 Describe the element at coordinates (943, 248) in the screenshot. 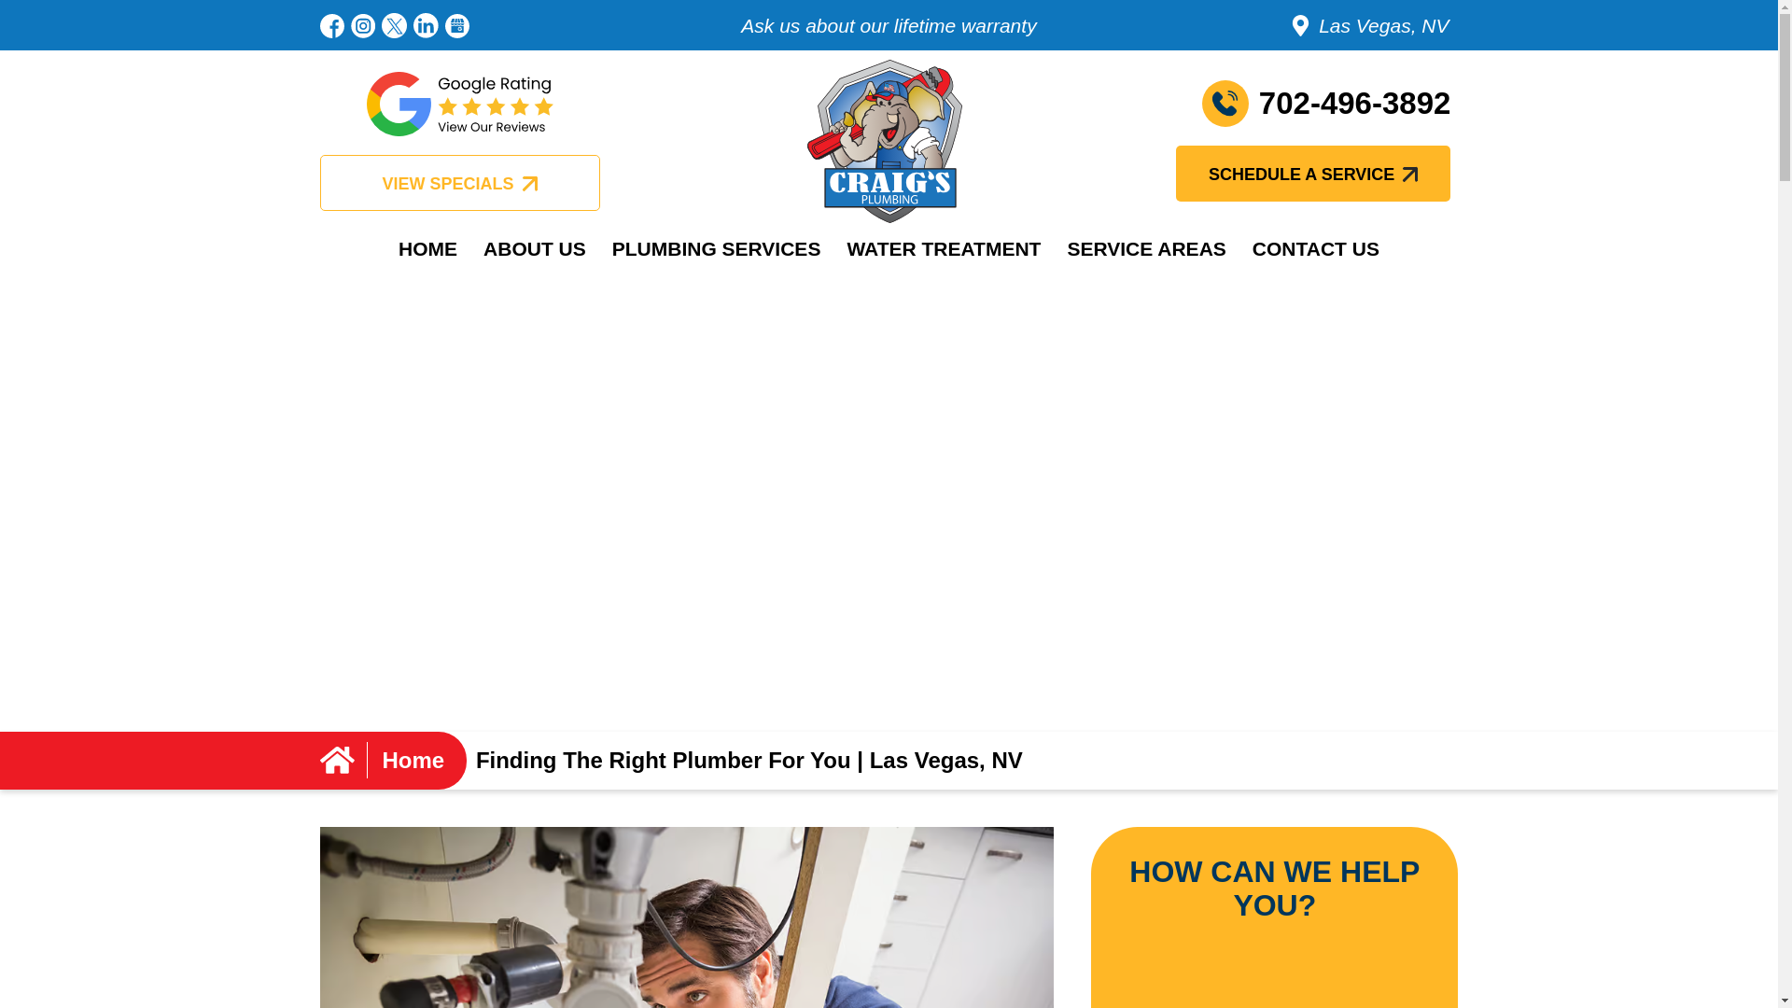

I see `WATER TREATMENT` at that location.